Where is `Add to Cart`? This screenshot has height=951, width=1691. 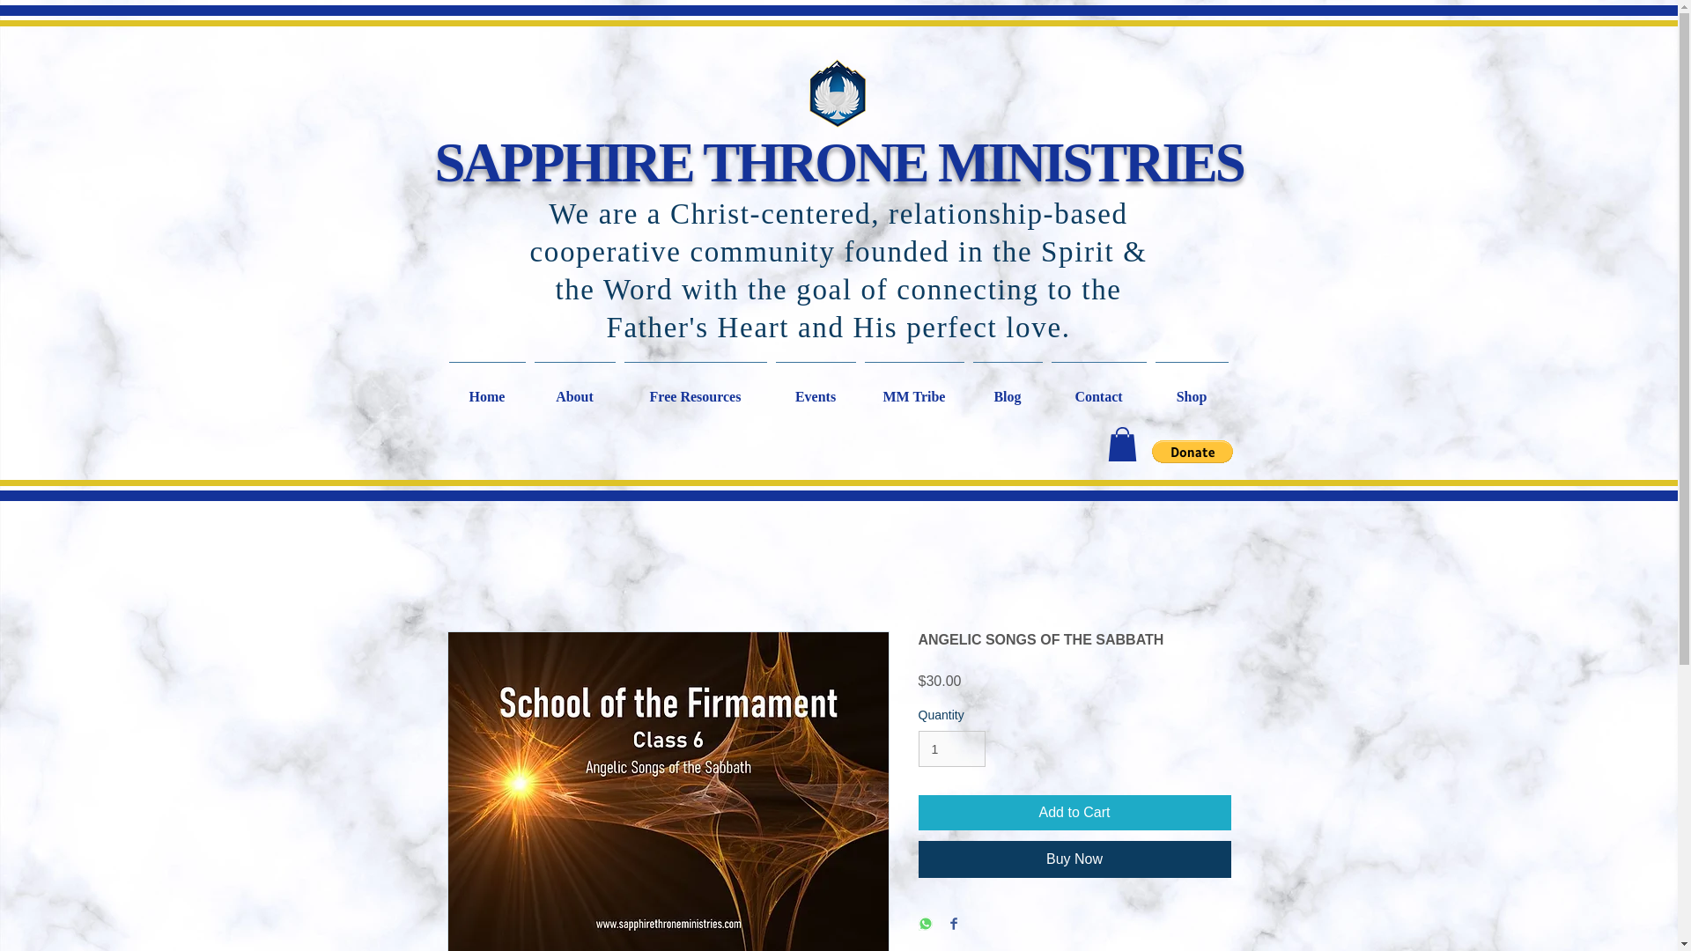 Add to Cart is located at coordinates (1074, 812).